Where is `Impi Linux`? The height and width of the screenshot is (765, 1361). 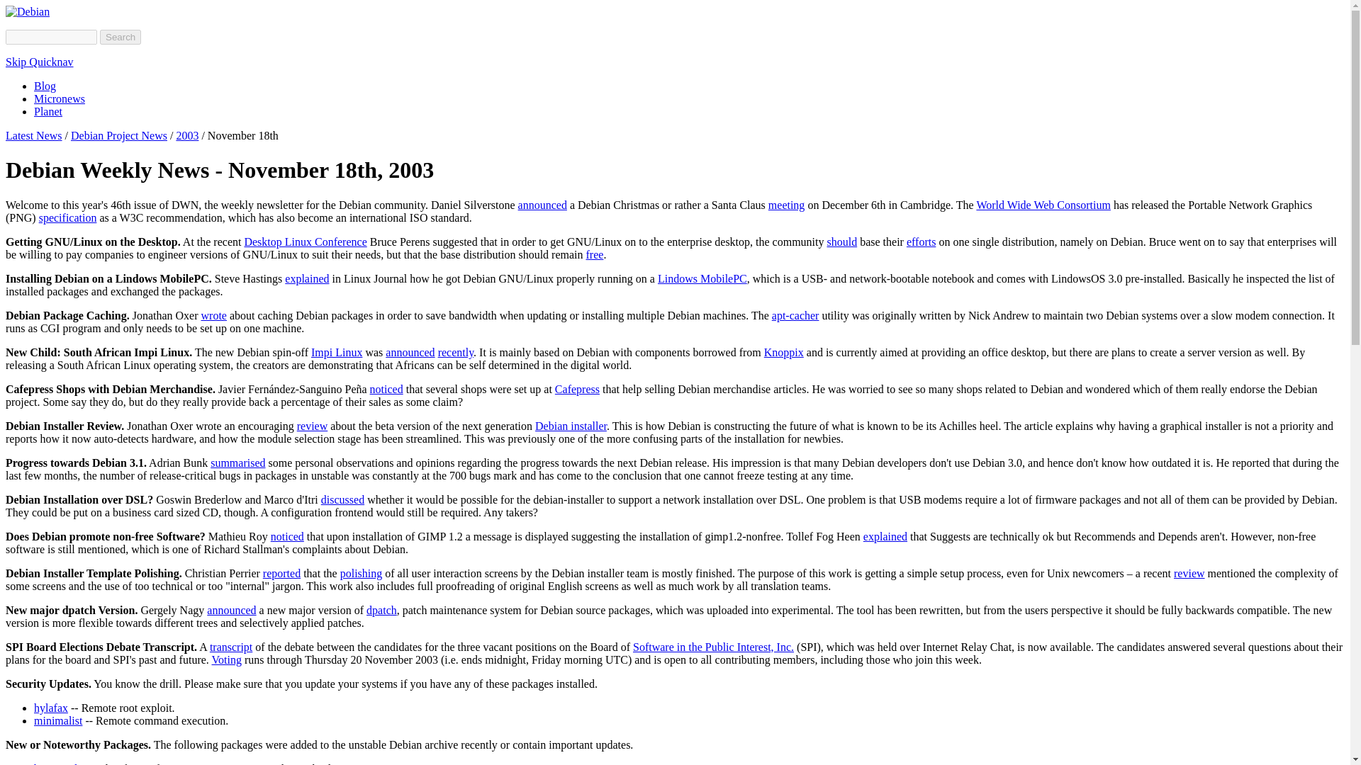
Impi Linux is located at coordinates (336, 353).